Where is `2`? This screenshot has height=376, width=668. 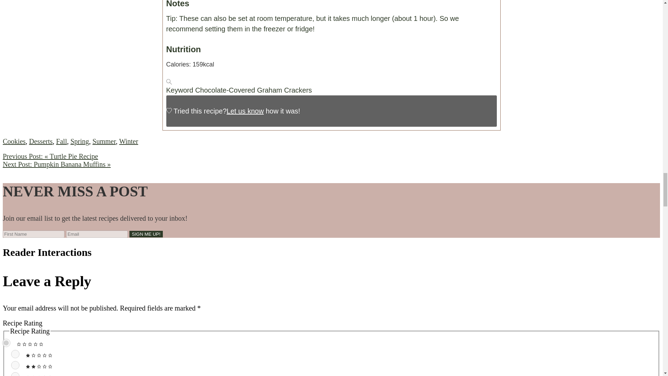
2 is located at coordinates (15, 365).